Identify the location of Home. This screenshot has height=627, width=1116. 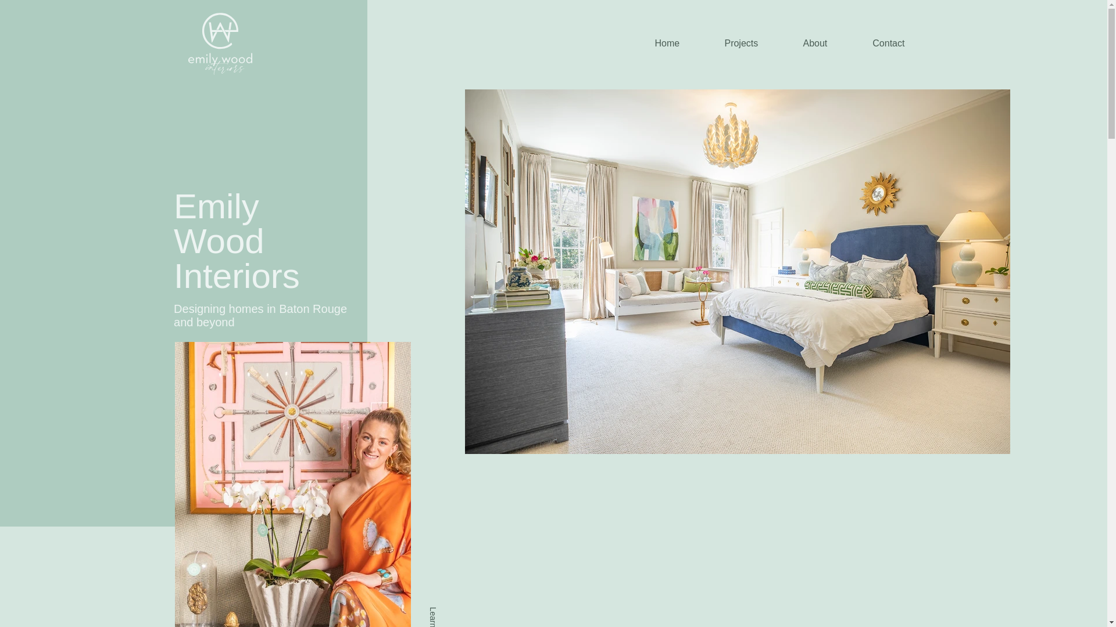
(667, 43).